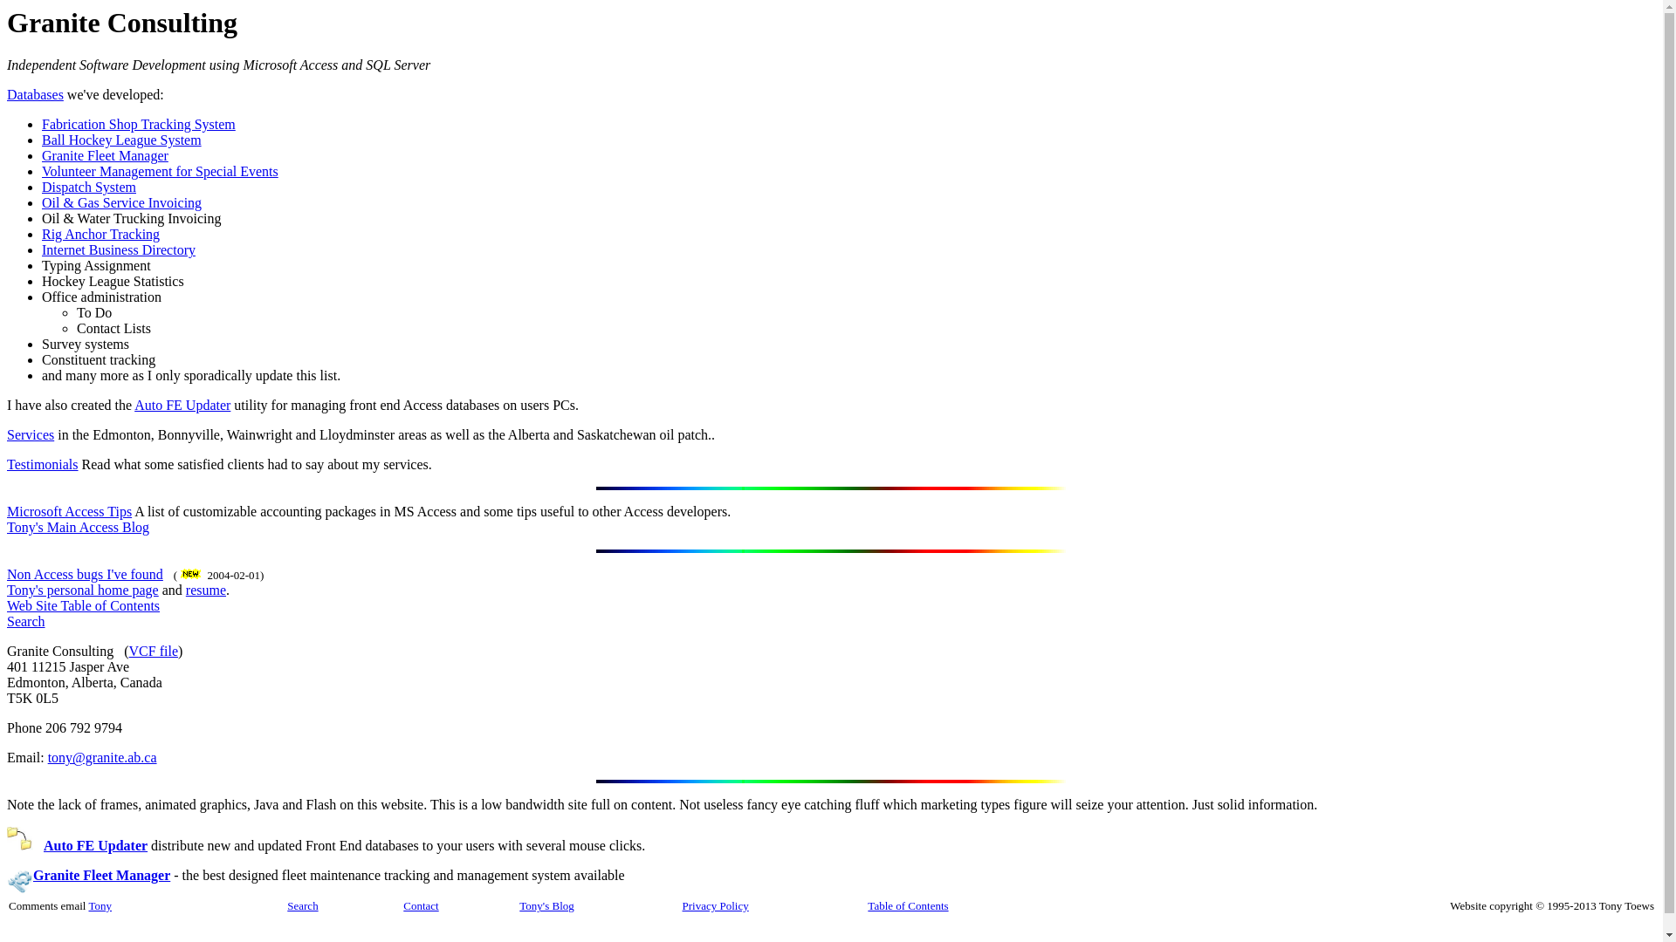  Describe the element at coordinates (35, 94) in the screenshot. I see `Databases` at that location.